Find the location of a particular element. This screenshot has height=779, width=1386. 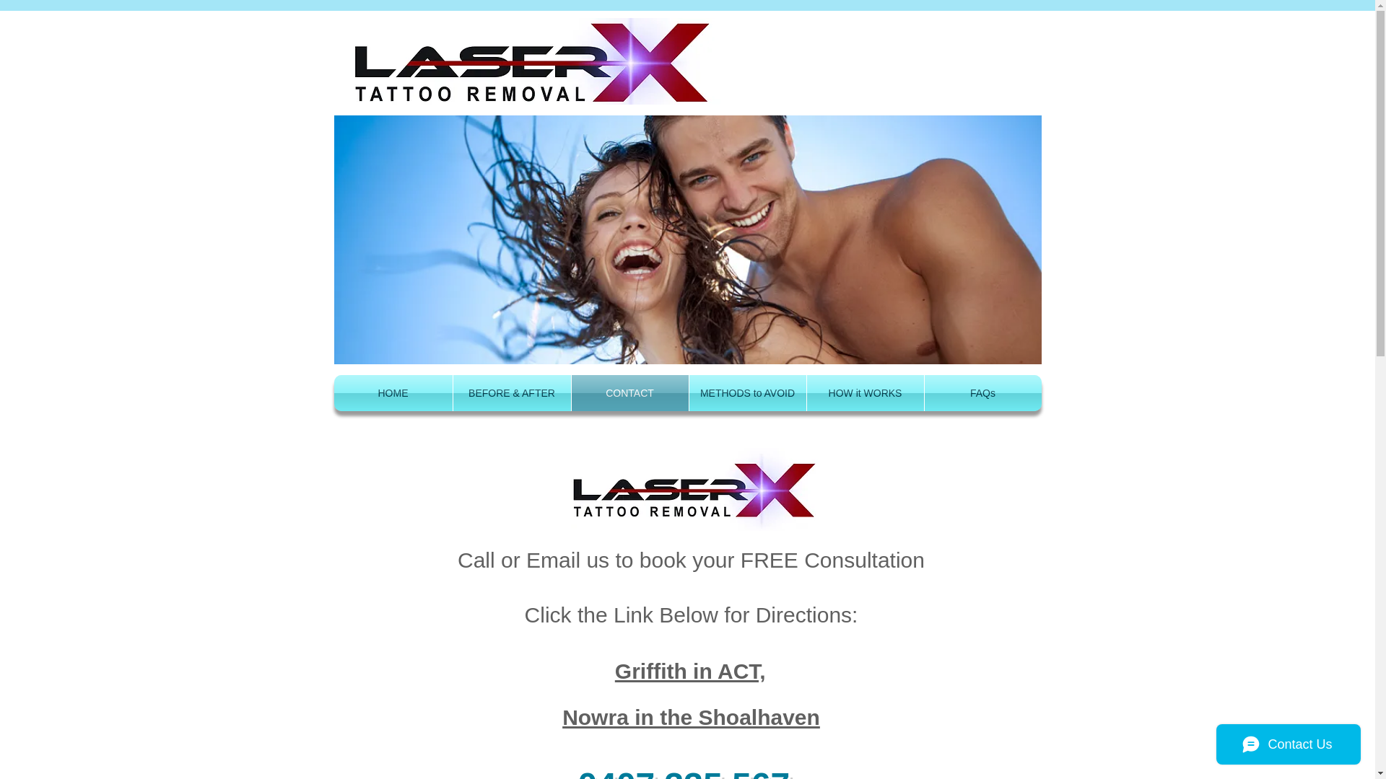

Laser X Tattoo Removal is located at coordinates (687, 239).